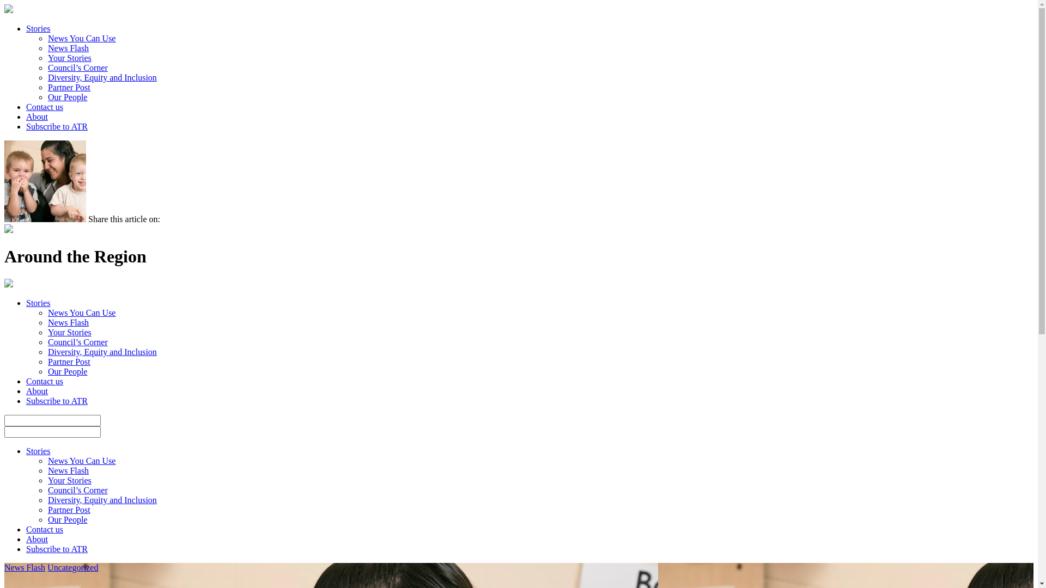 This screenshot has height=588, width=1046. Describe the element at coordinates (70, 480) in the screenshot. I see `Your Stories` at that location.